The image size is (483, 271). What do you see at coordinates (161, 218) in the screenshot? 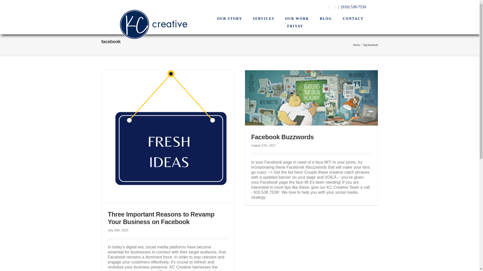
I see `Three Important Reasons to Revamp Your Business on Facebook` at bounding box center [161, 218].